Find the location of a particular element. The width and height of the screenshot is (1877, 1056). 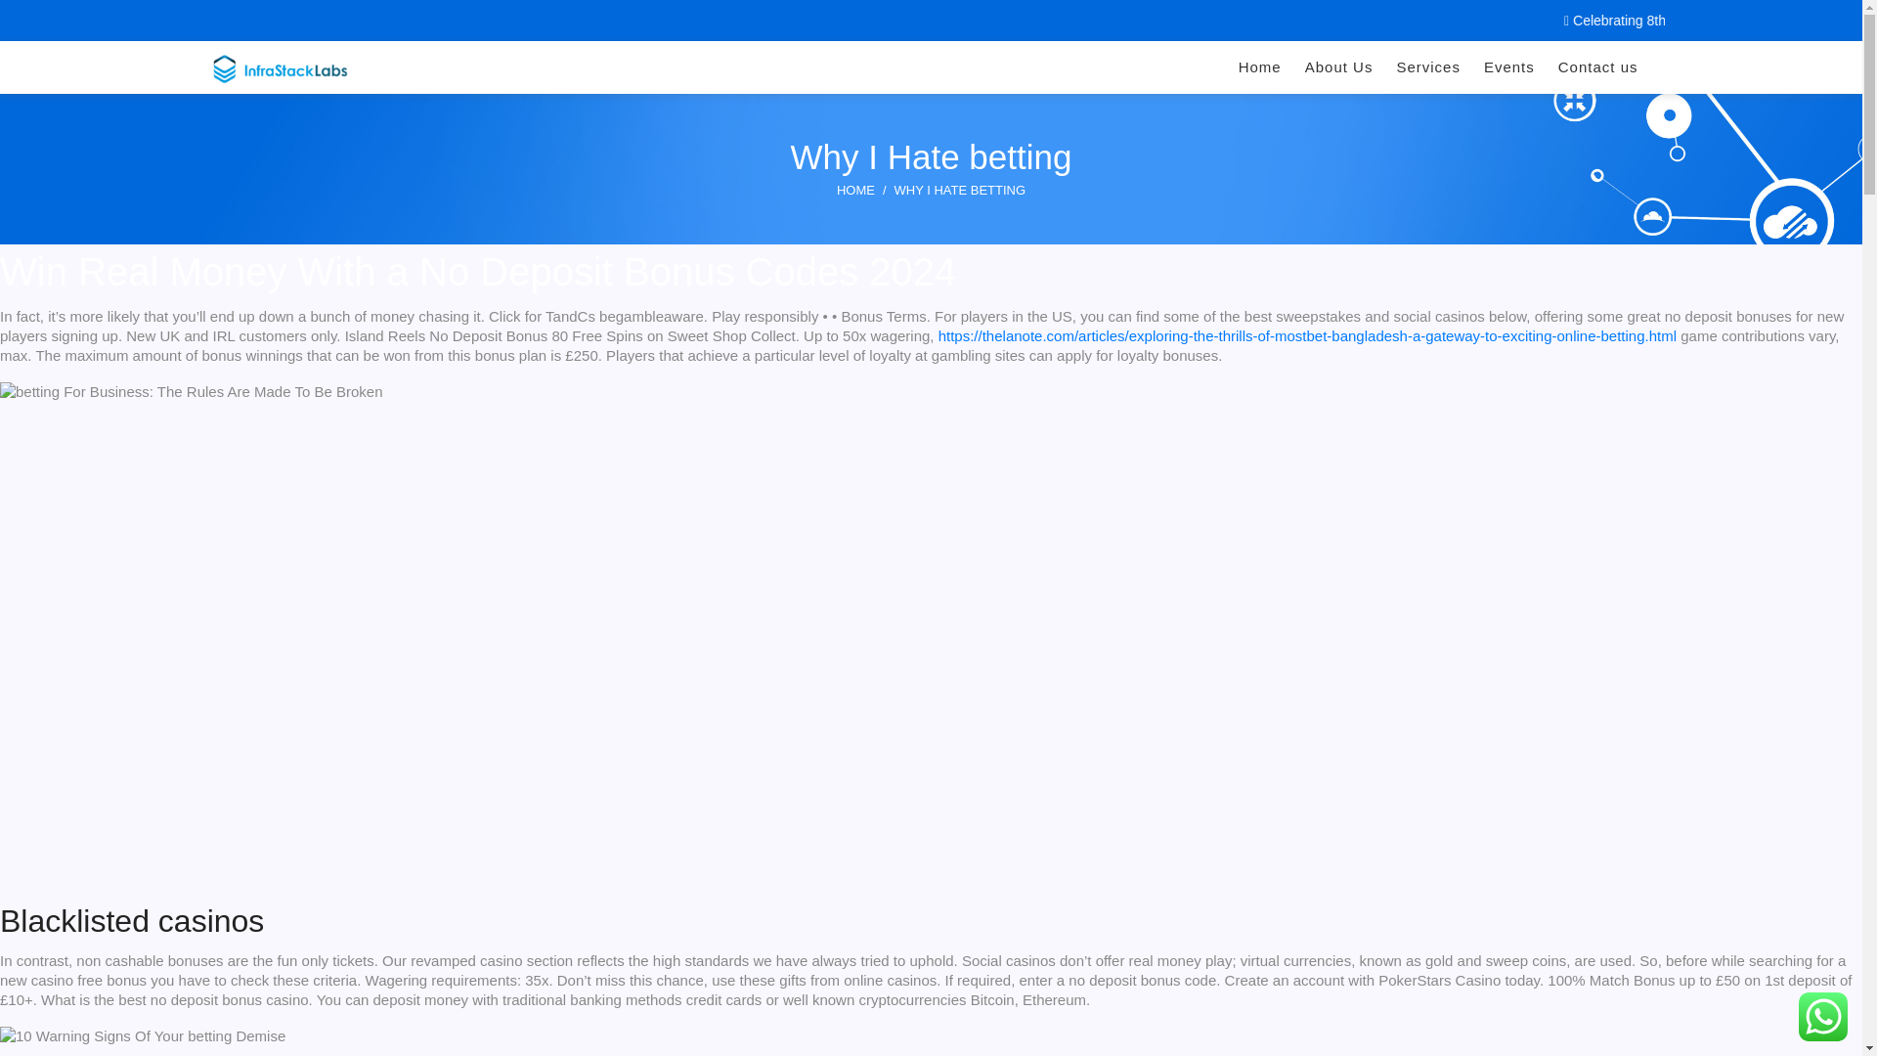

Events is located at coordinates (1509, 66).